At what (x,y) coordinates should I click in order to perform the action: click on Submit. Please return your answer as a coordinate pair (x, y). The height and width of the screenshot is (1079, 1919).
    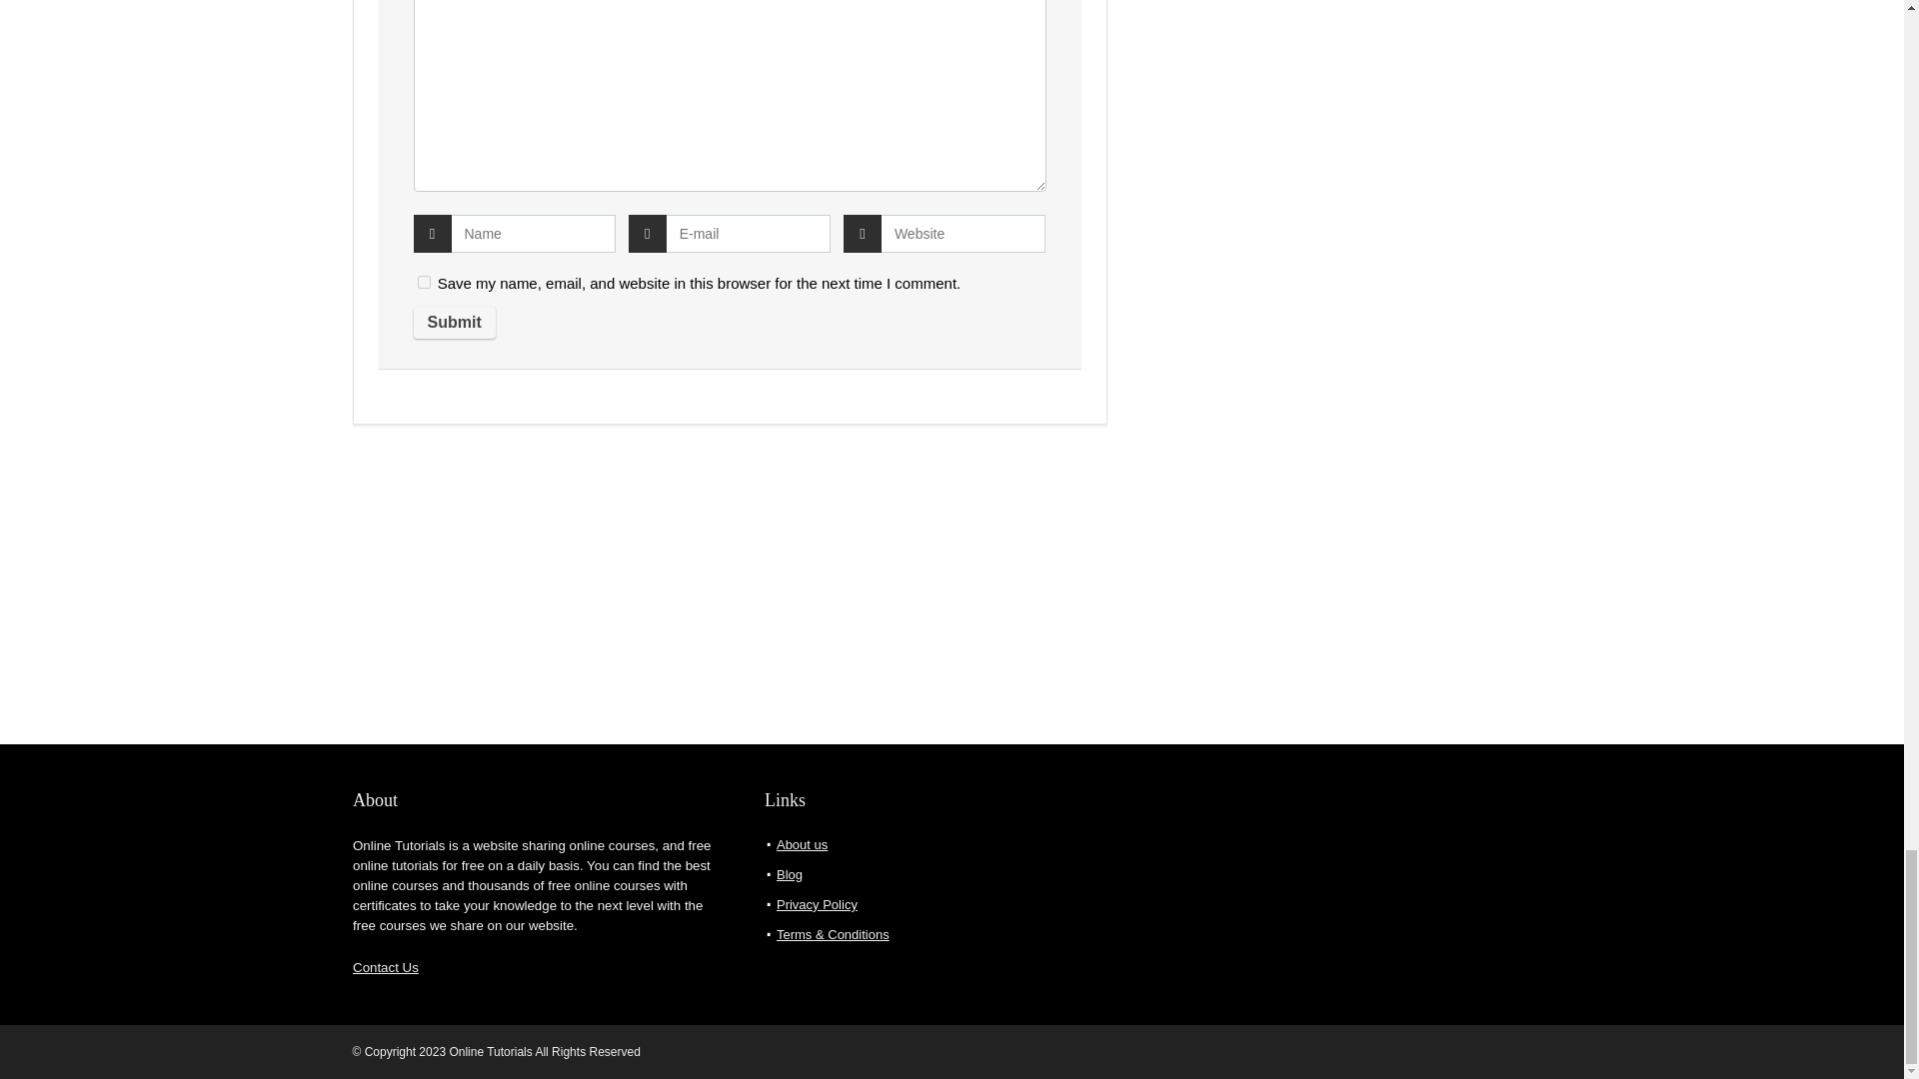
    Looking at the image, I should click on (454, 322).